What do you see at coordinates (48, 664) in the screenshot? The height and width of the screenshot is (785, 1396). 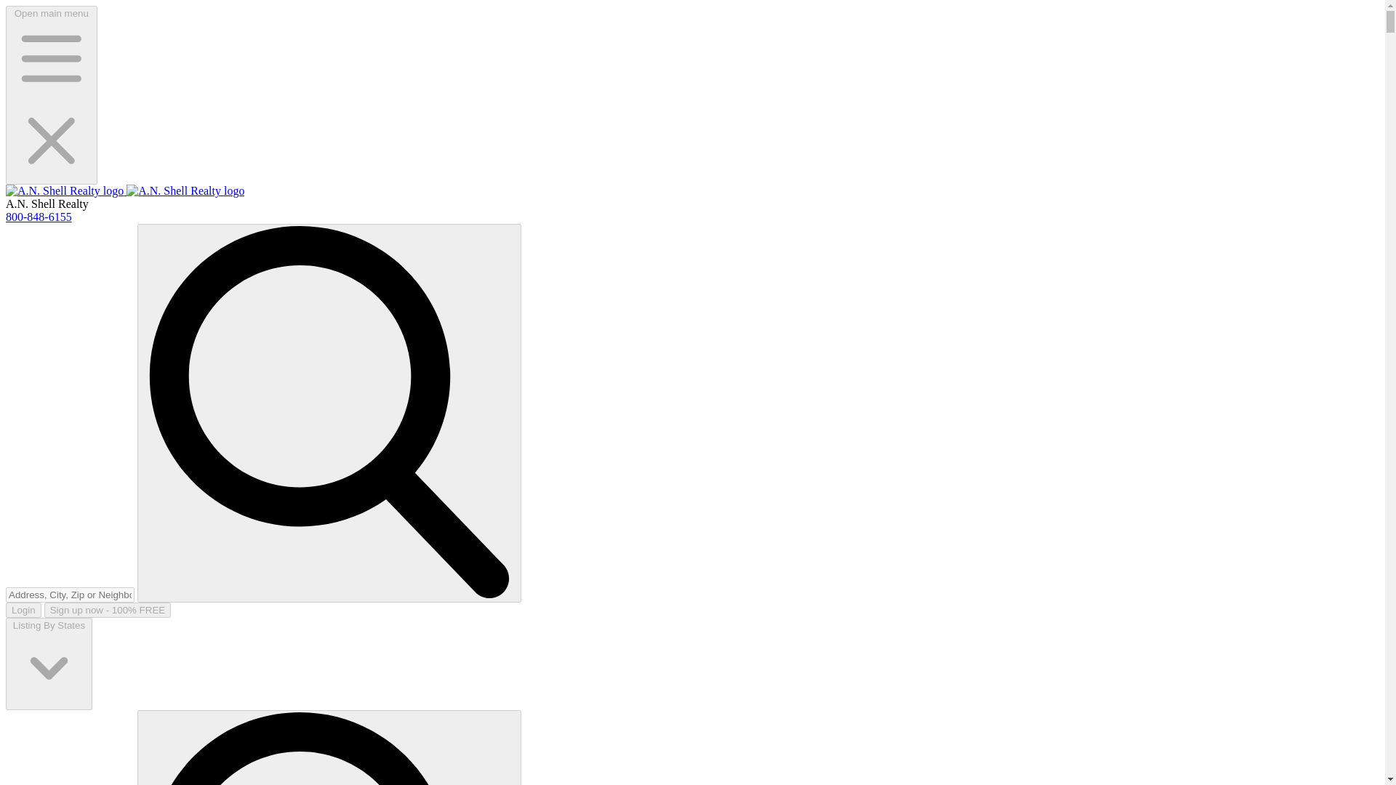 I see `Listing By States` at bounding box center [48, 664].